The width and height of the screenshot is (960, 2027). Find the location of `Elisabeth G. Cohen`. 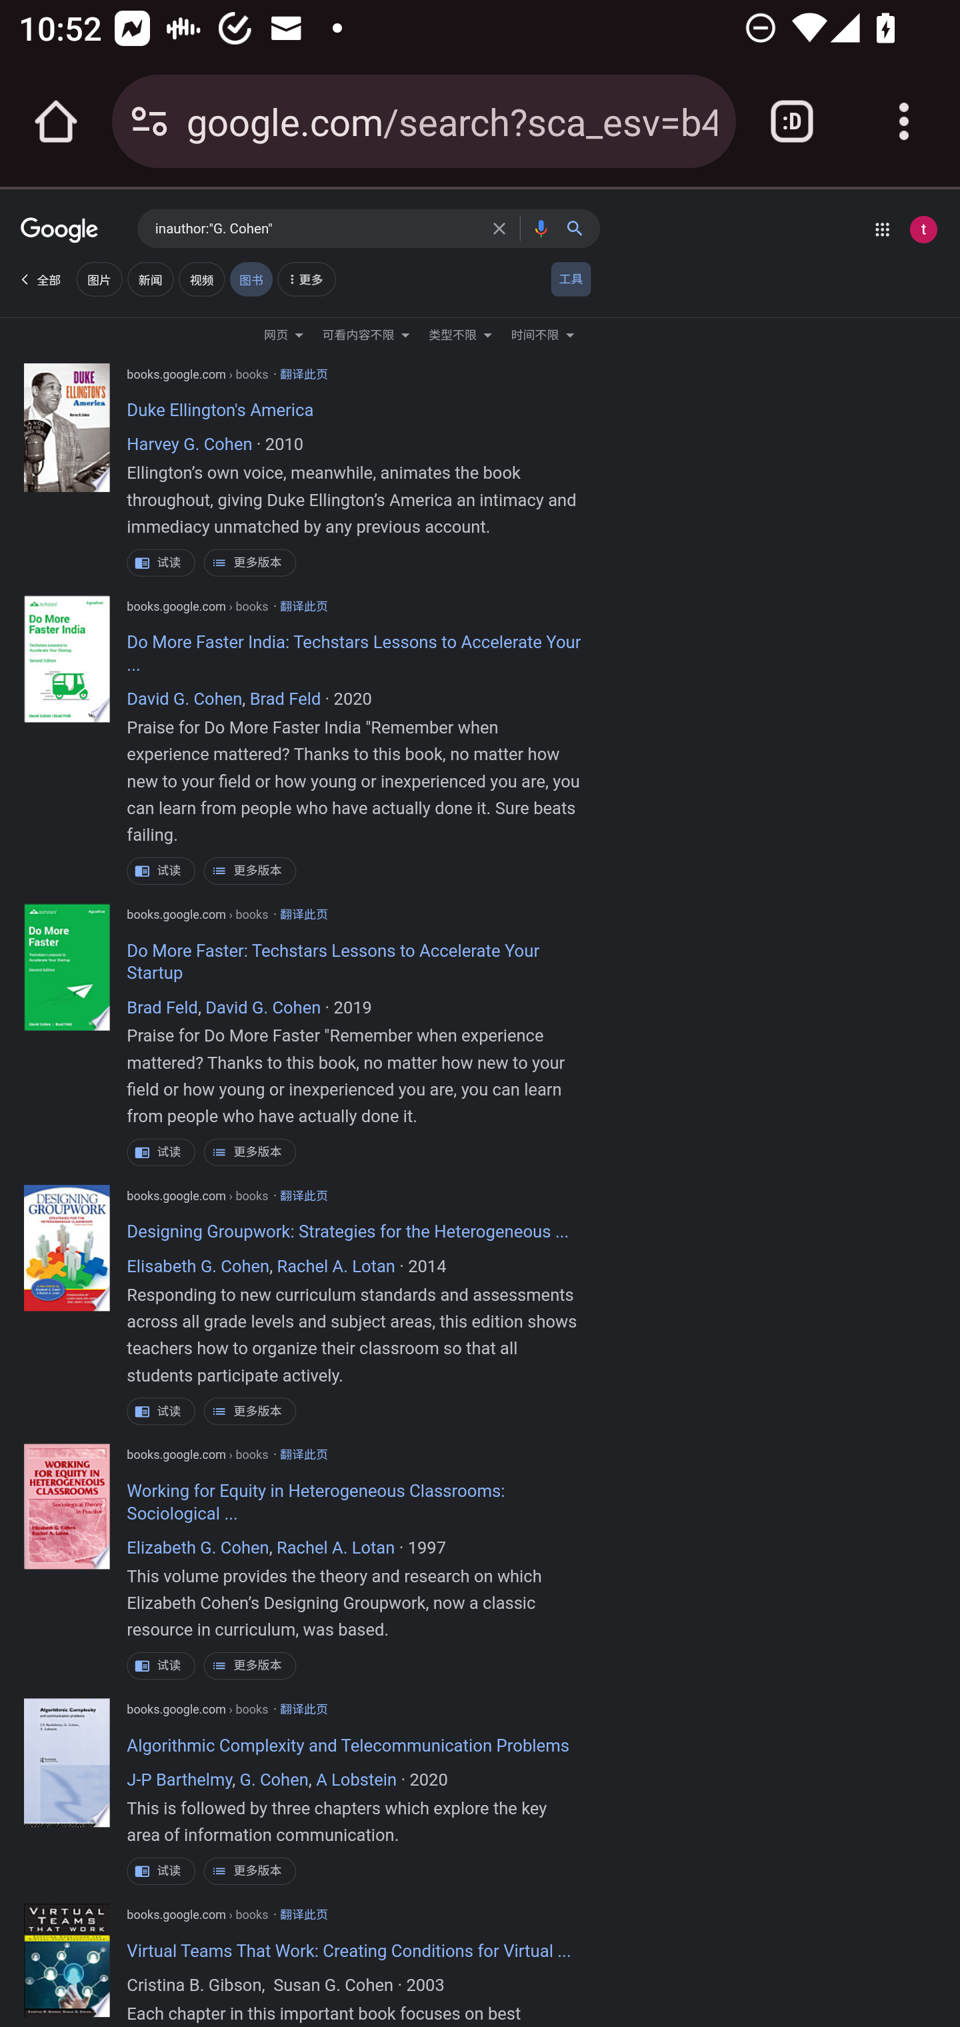

Elisabeth G. Cohen is located at coordinates (198, 1268).